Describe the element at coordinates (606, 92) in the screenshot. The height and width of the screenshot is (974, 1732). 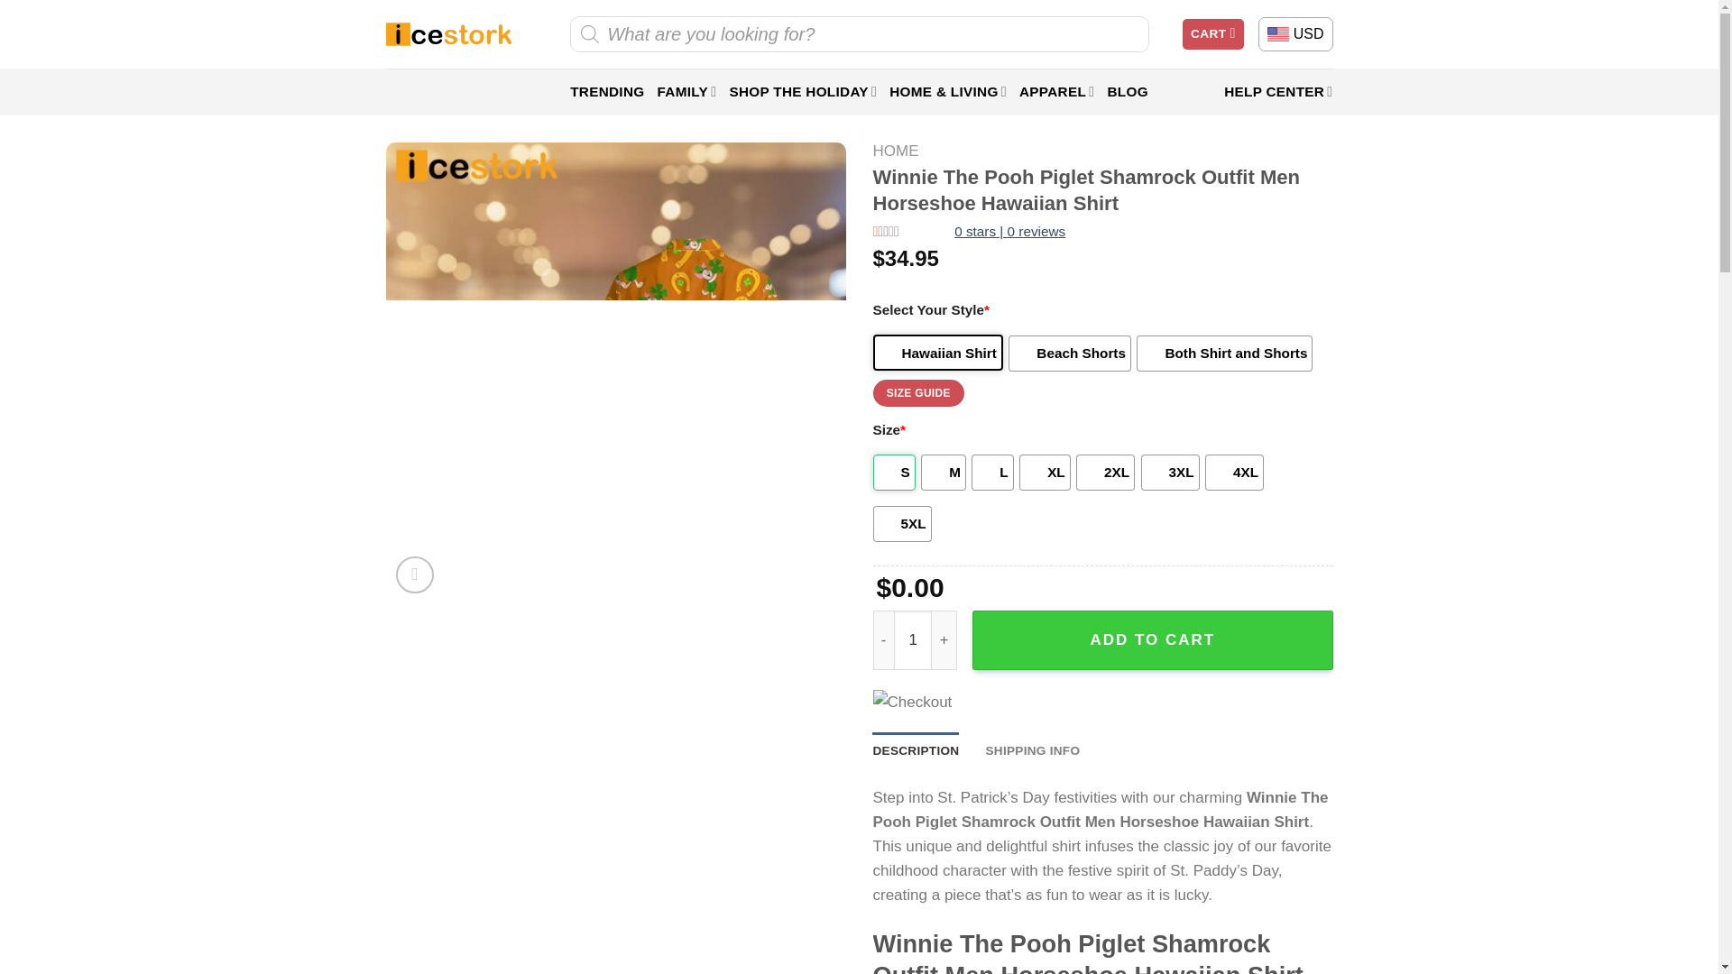
I see `TRENDING` at that location.